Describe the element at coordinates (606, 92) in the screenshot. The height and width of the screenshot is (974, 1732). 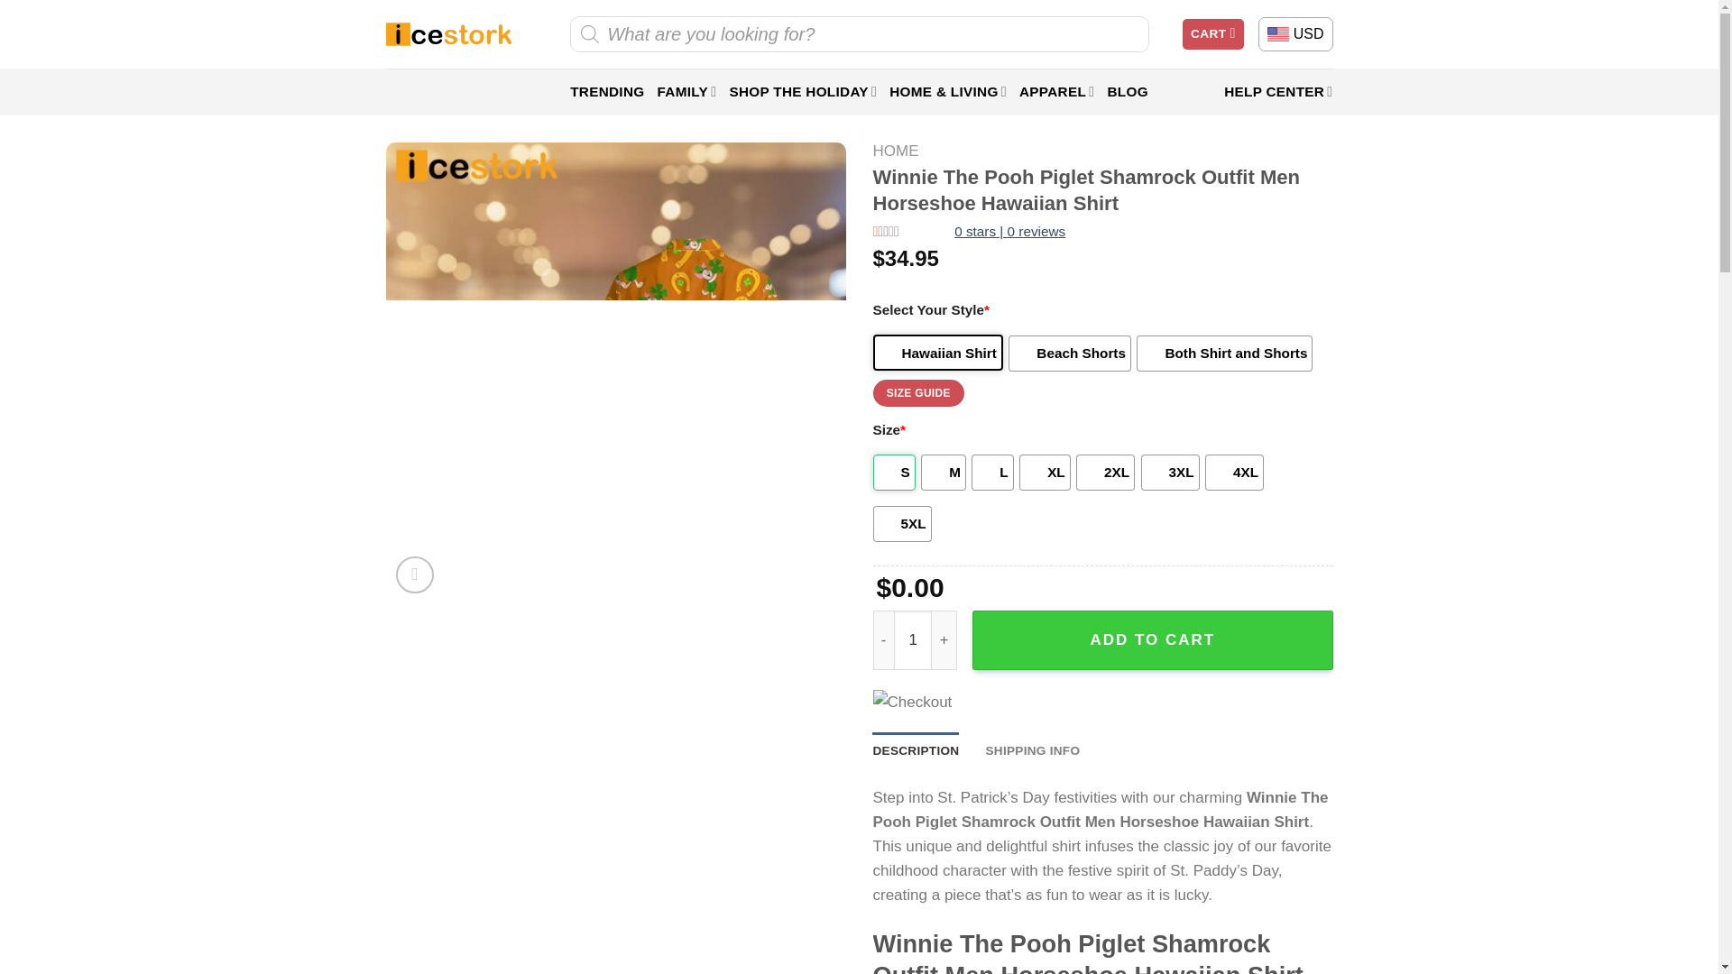
I see `TRENDING` at that location.